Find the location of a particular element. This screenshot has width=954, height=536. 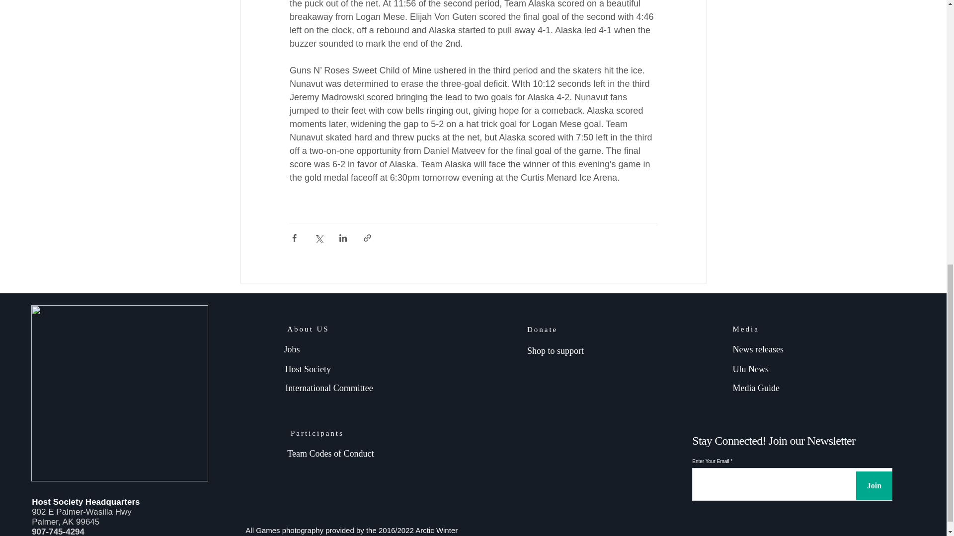

Jobs is located at coordinates (291, 349).